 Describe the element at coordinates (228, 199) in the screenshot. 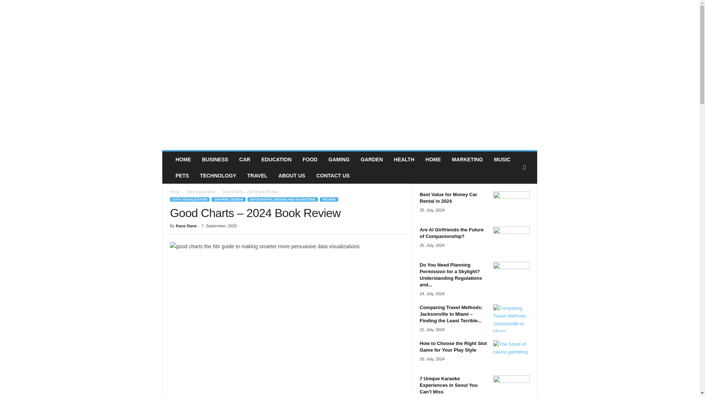

I see `GRAPHIC DESIGN` at that location.